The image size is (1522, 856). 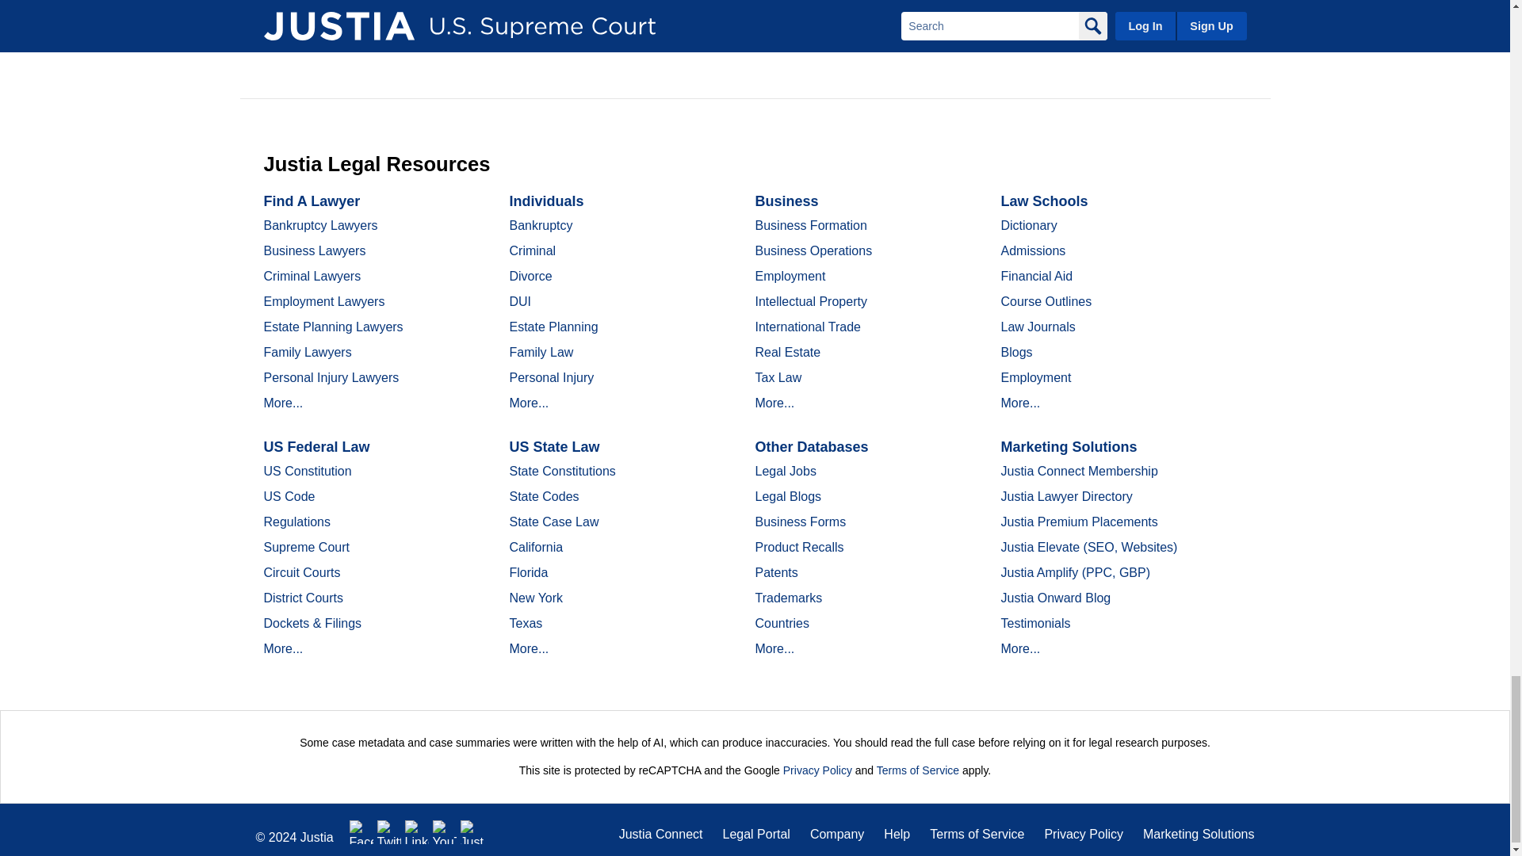 I want to click on Facebook, so click(x=361, y=831).